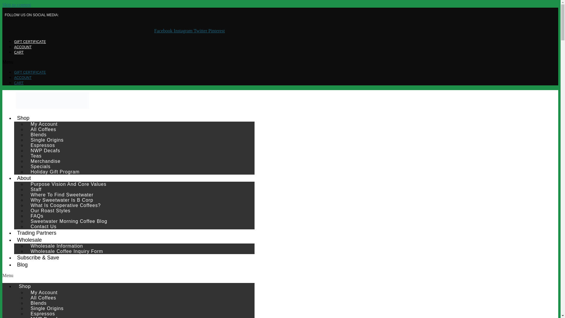  I want to click on Shop, so click(23, 118).